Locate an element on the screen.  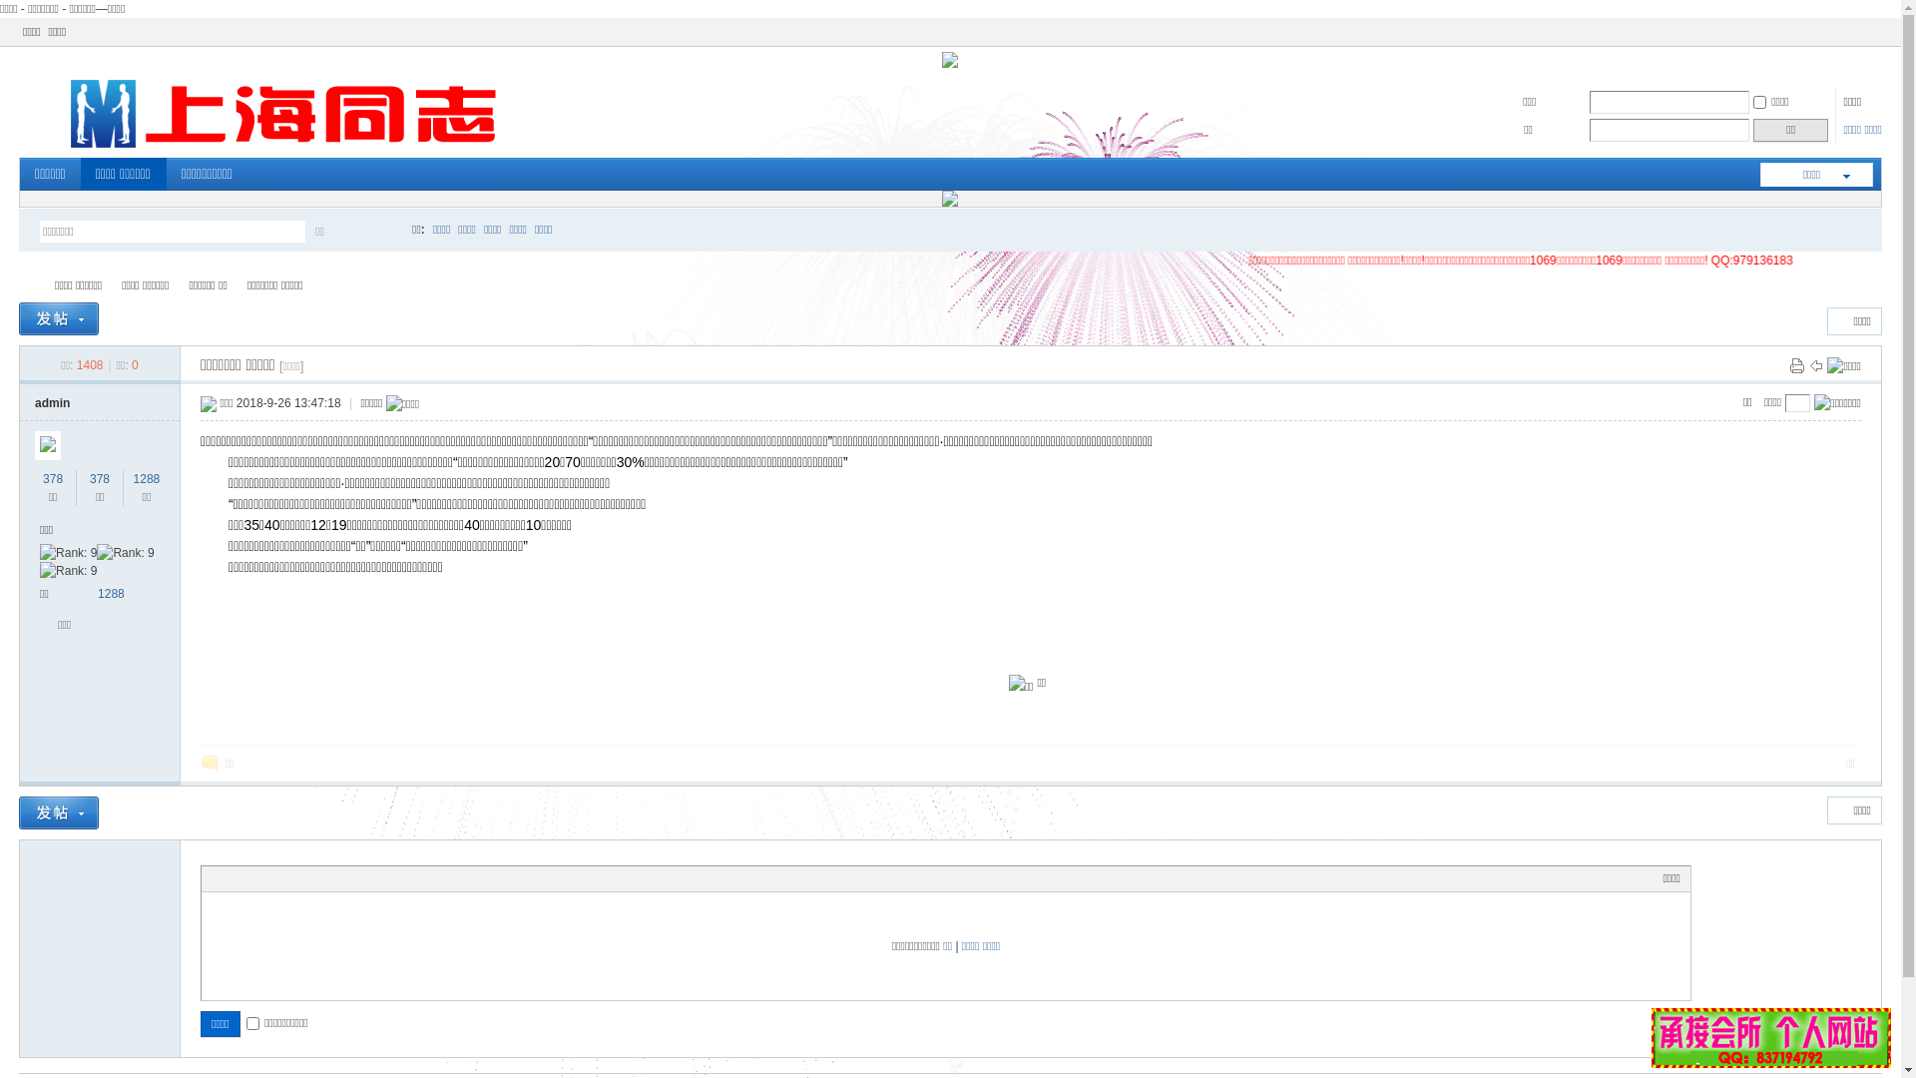
378 is located at coordinates (53, 479).